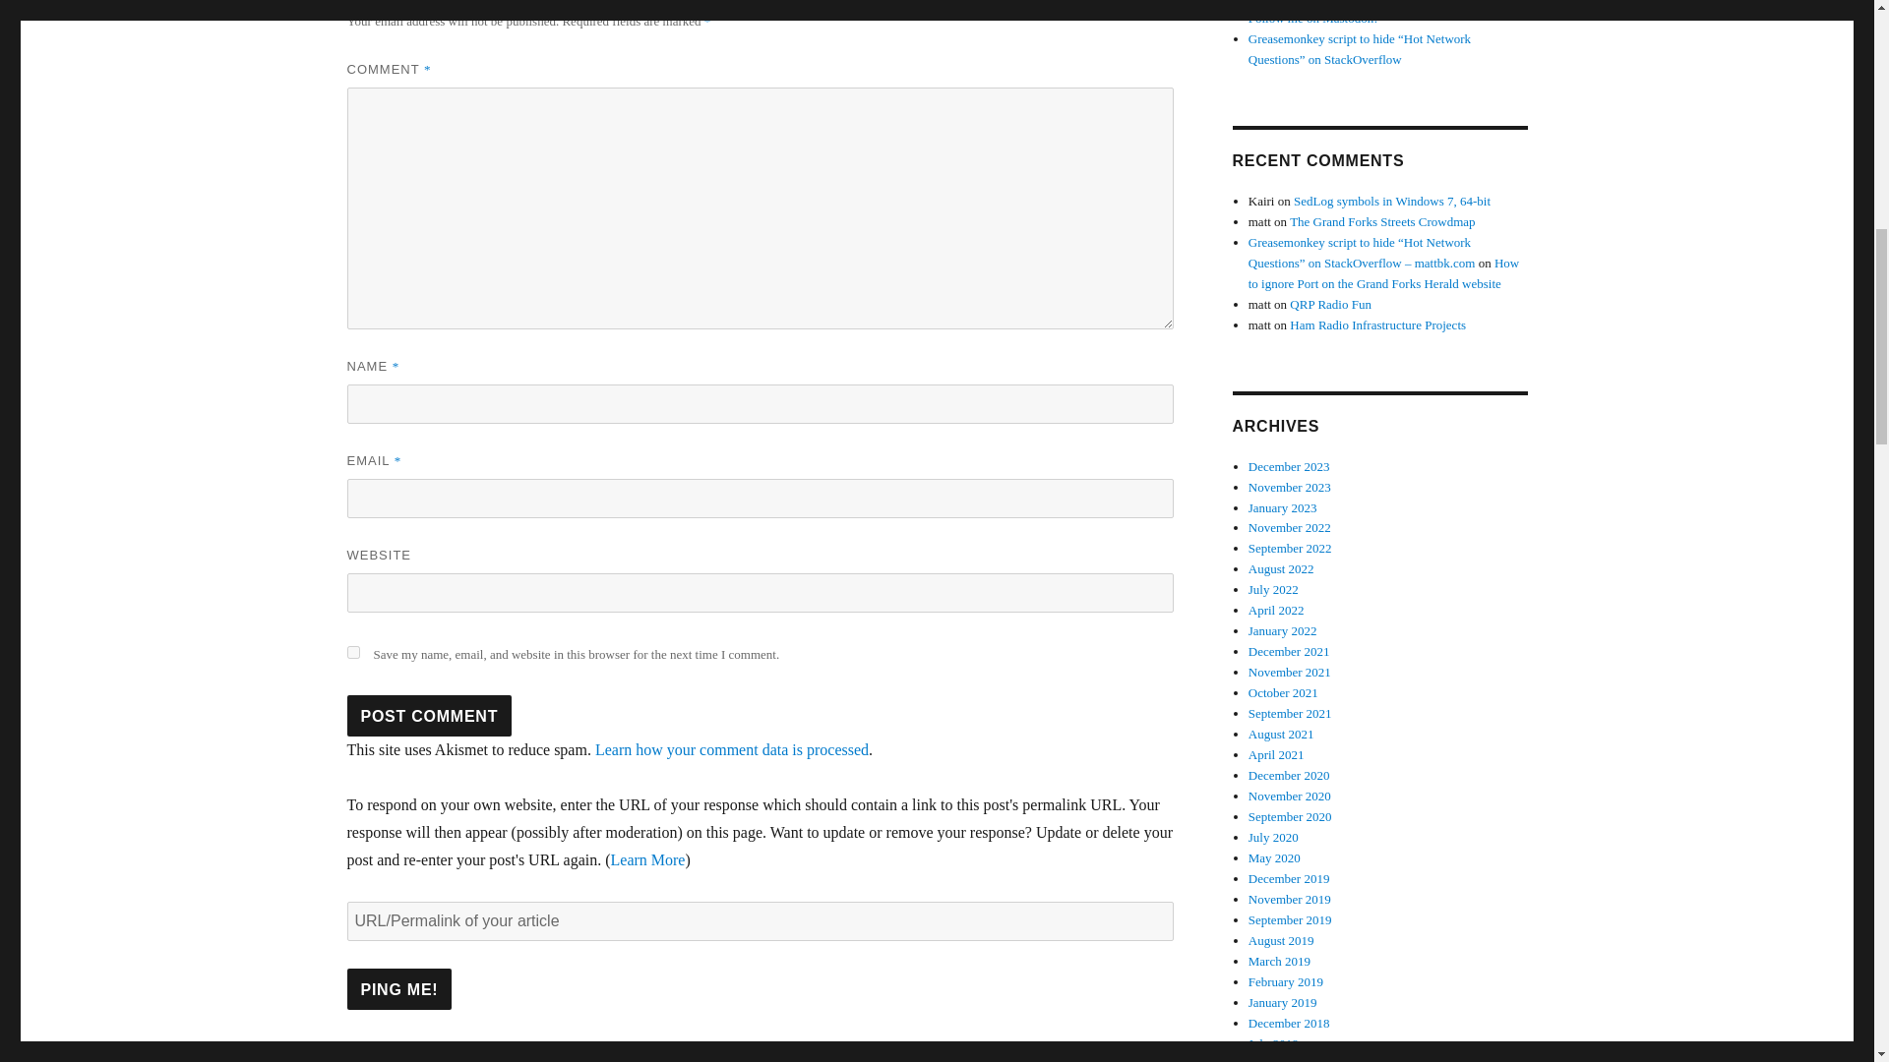 Image resolution: width=1889 pixels, height=1062 pixels. Describe the element at coordinates (1289, 466) in the screenshot. I see `December 2023` at that location.